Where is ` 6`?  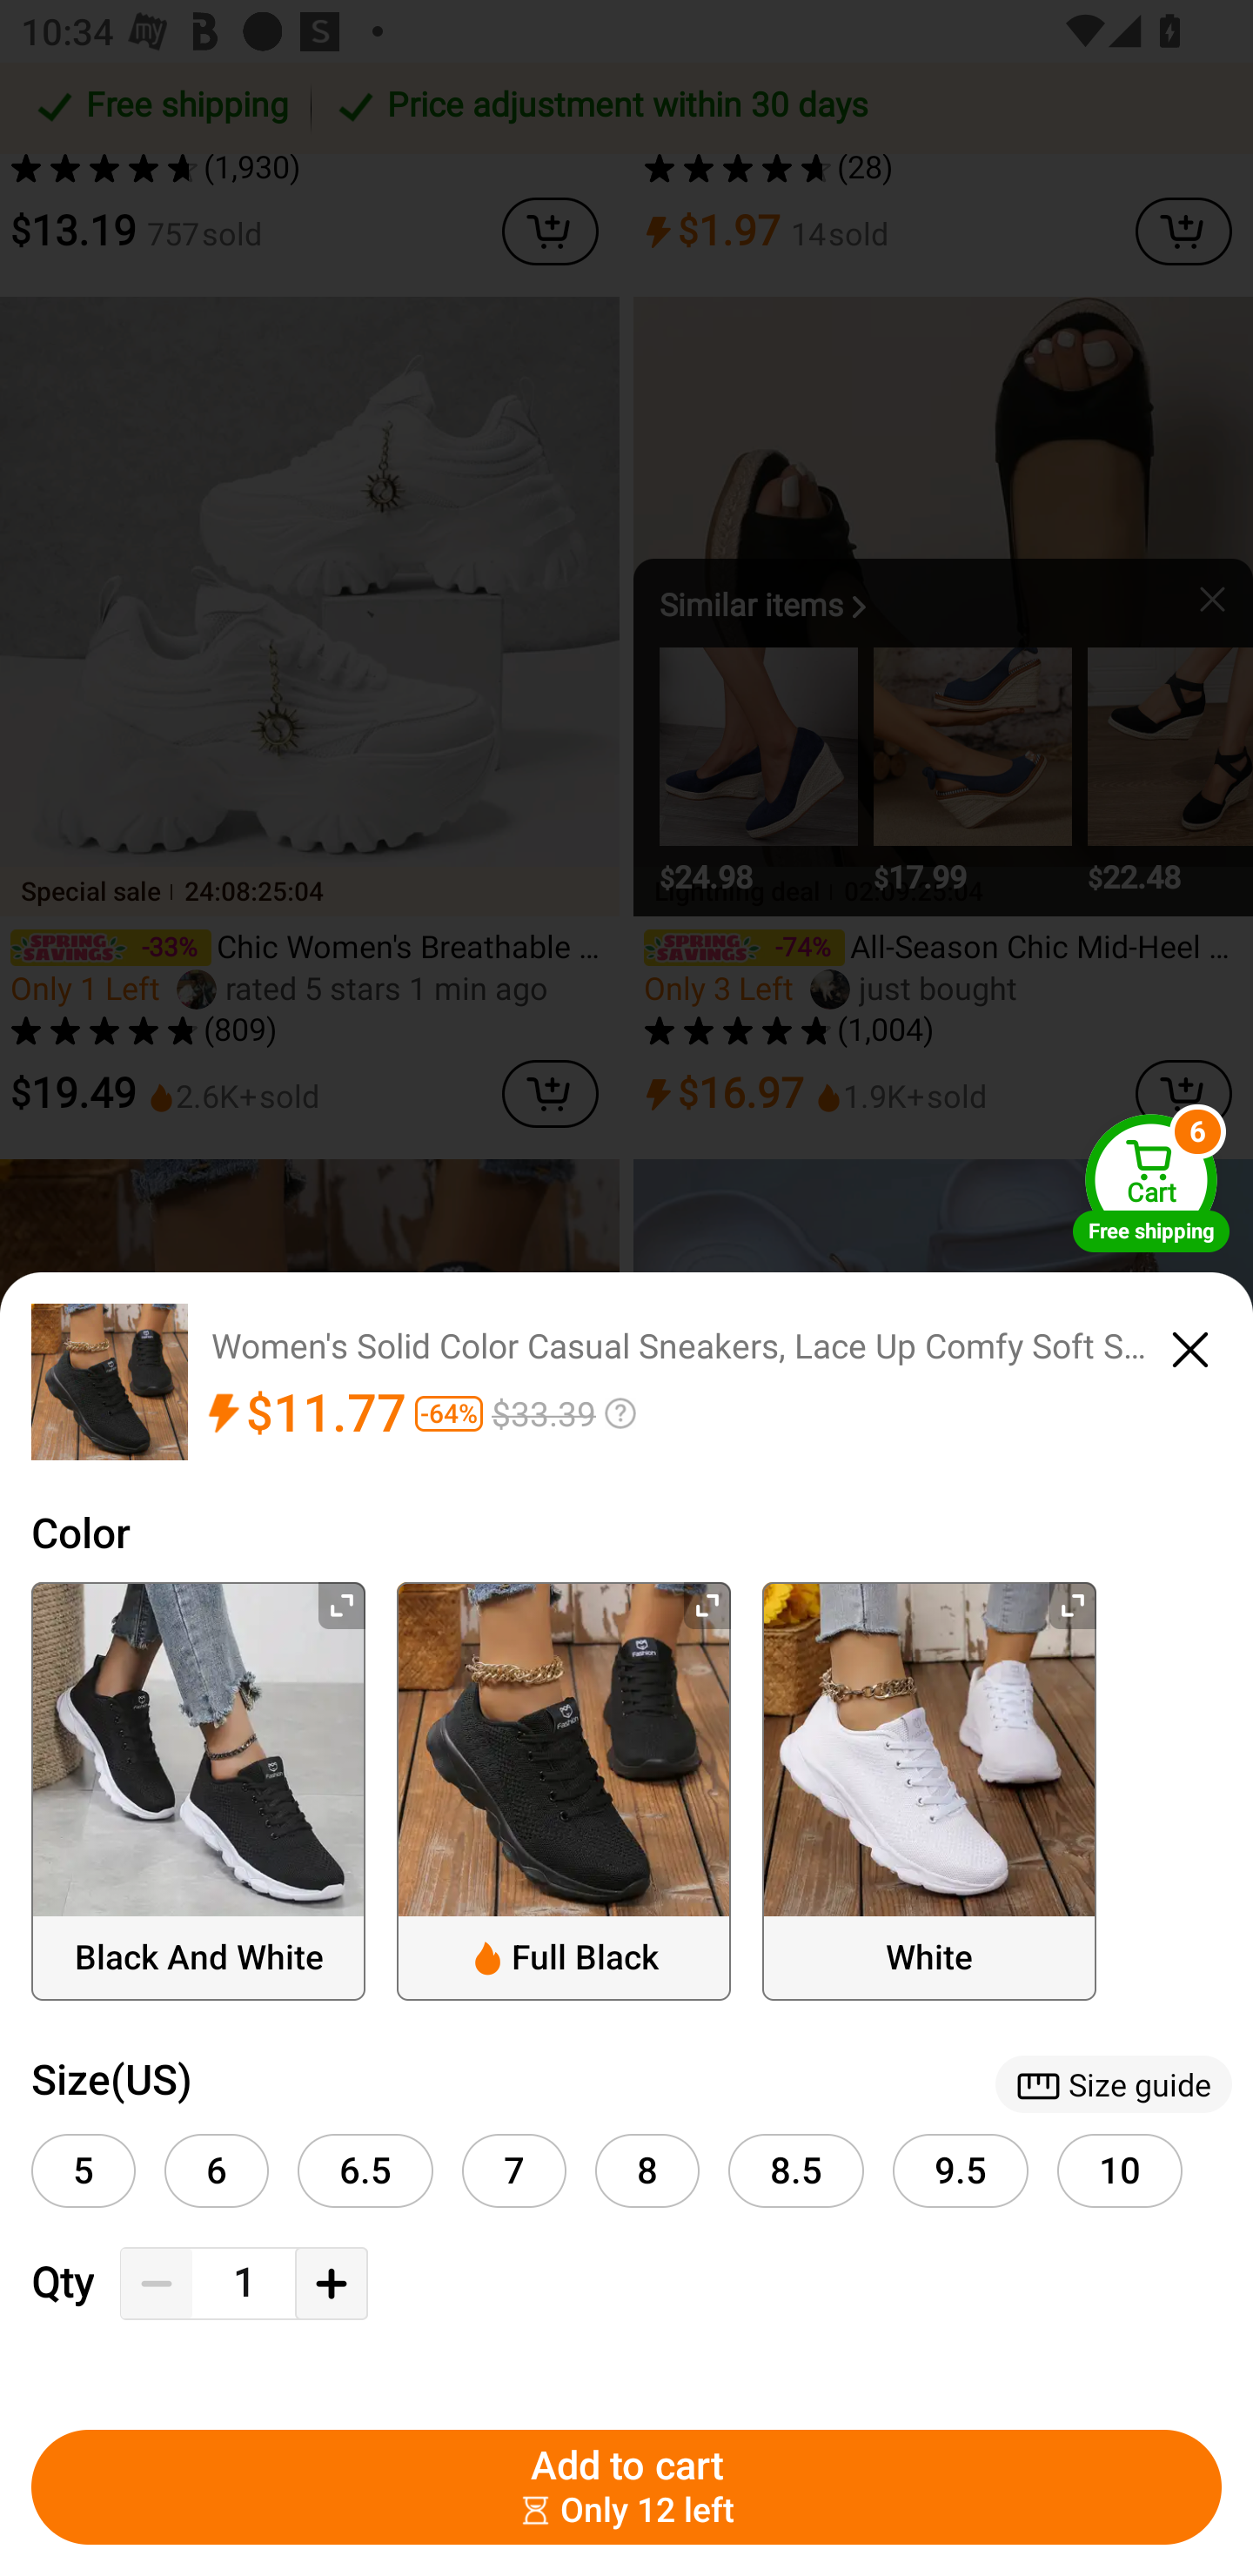  6 is located at coordinates (216, 2170).